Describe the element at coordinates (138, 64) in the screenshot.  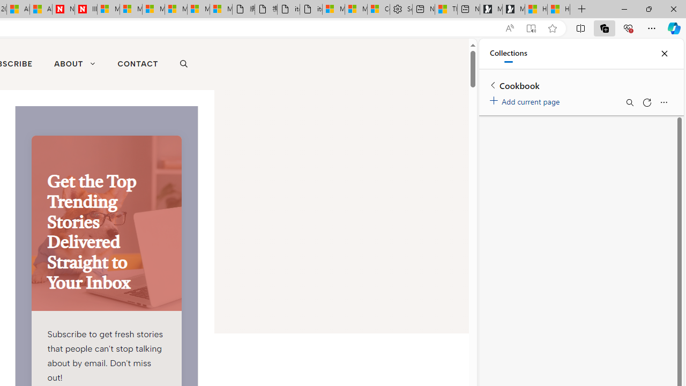
I see `CONTACT` at that location.